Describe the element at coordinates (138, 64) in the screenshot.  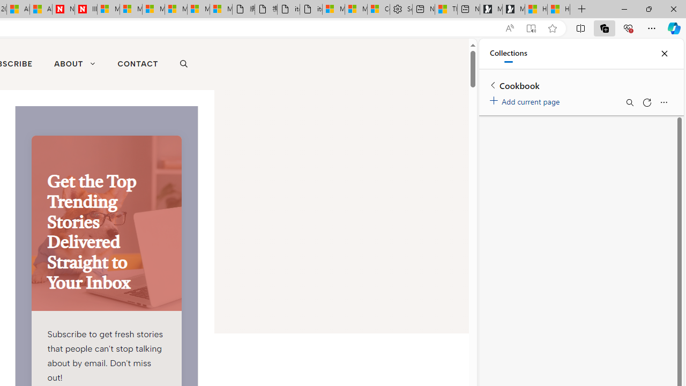
I see `CONTACT` at that location.